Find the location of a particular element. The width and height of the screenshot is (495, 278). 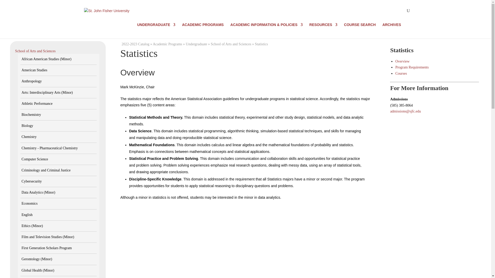

Criminology and Criminal Justice is located at coordinates (46, 170).